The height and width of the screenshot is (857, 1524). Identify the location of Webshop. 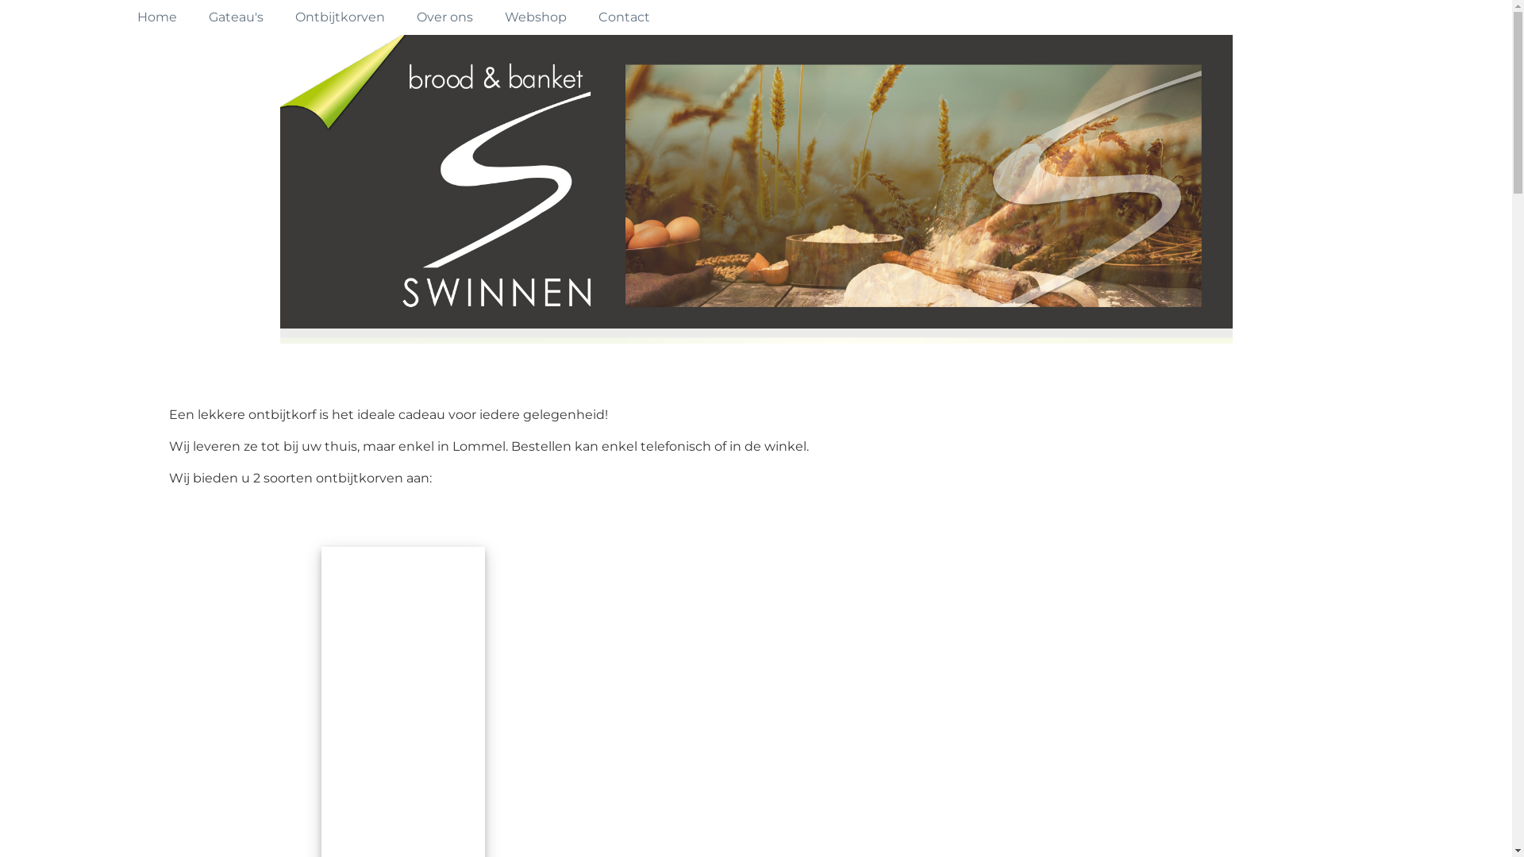
(536, 17).